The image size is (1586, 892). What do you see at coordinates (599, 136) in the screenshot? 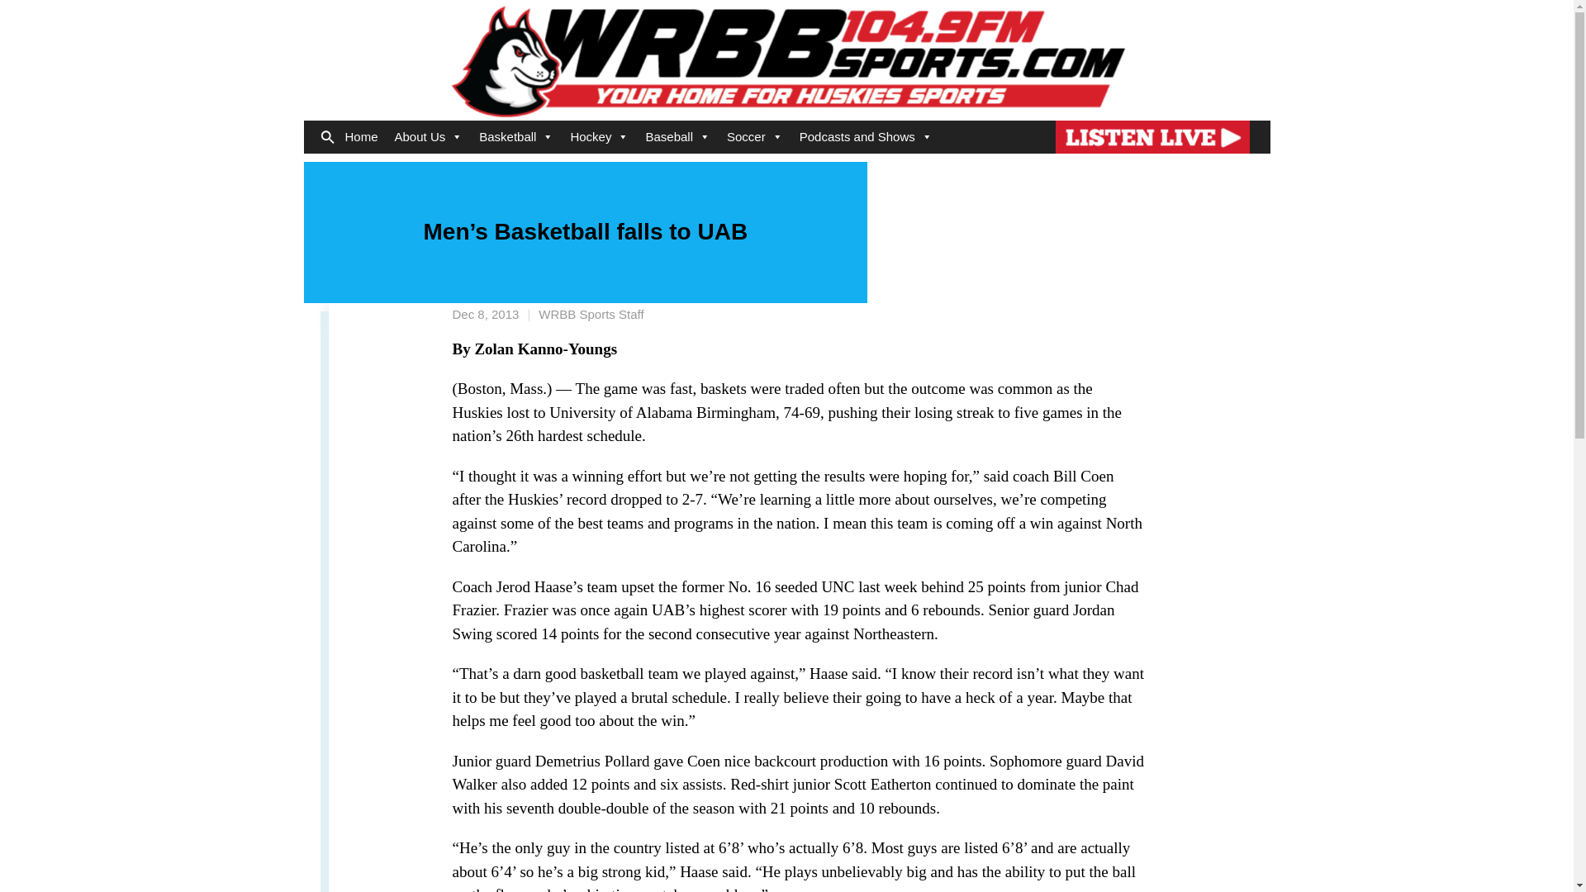
I see `Hockey` at bounding box center [599, 136].